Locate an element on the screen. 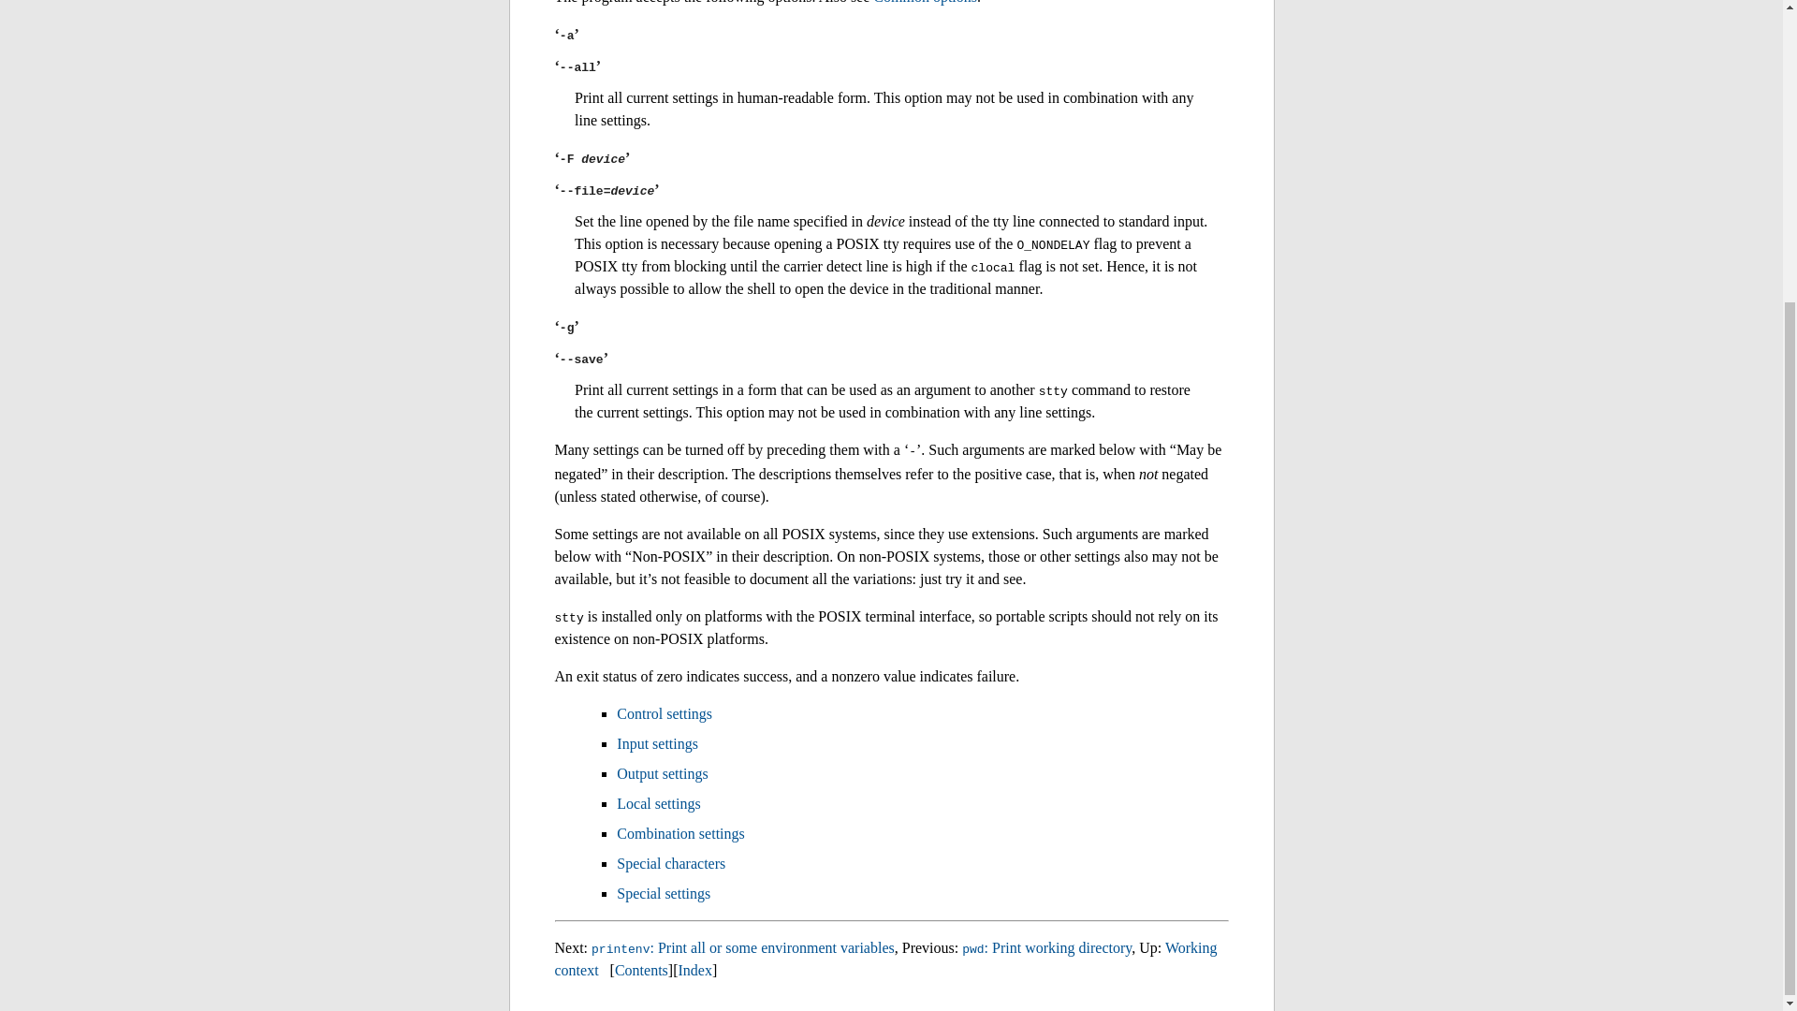  Contents is located at coordinates (641, 970).